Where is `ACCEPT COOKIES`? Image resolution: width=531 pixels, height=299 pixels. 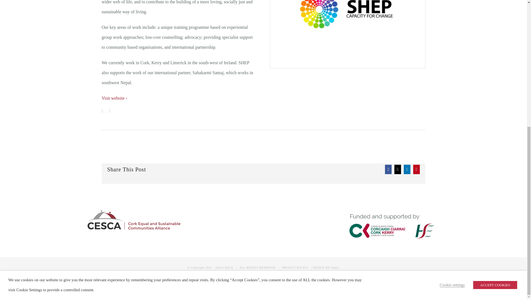 ACCEPT COOKIES is located at coordinates (495, 66).